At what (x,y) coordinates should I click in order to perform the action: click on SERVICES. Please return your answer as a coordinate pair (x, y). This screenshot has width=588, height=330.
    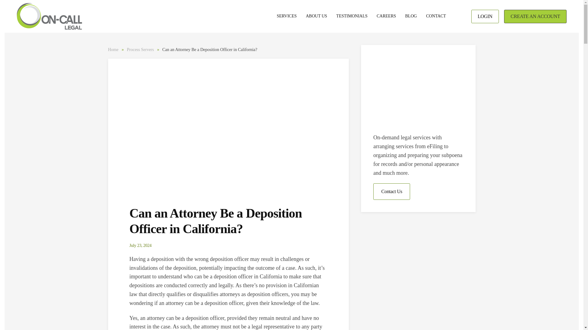
    Looking at the image, I should click on (287, 16).